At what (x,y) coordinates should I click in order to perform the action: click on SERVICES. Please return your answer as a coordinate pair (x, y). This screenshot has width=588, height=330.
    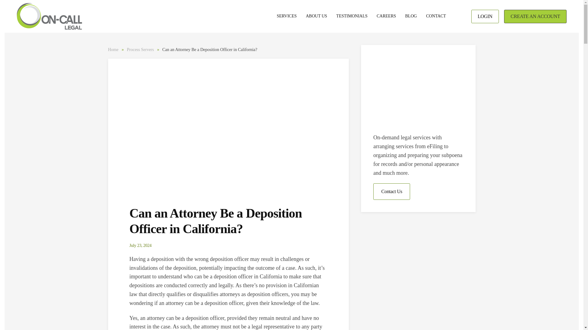
    Looking at the image, I should click on (287, 16).